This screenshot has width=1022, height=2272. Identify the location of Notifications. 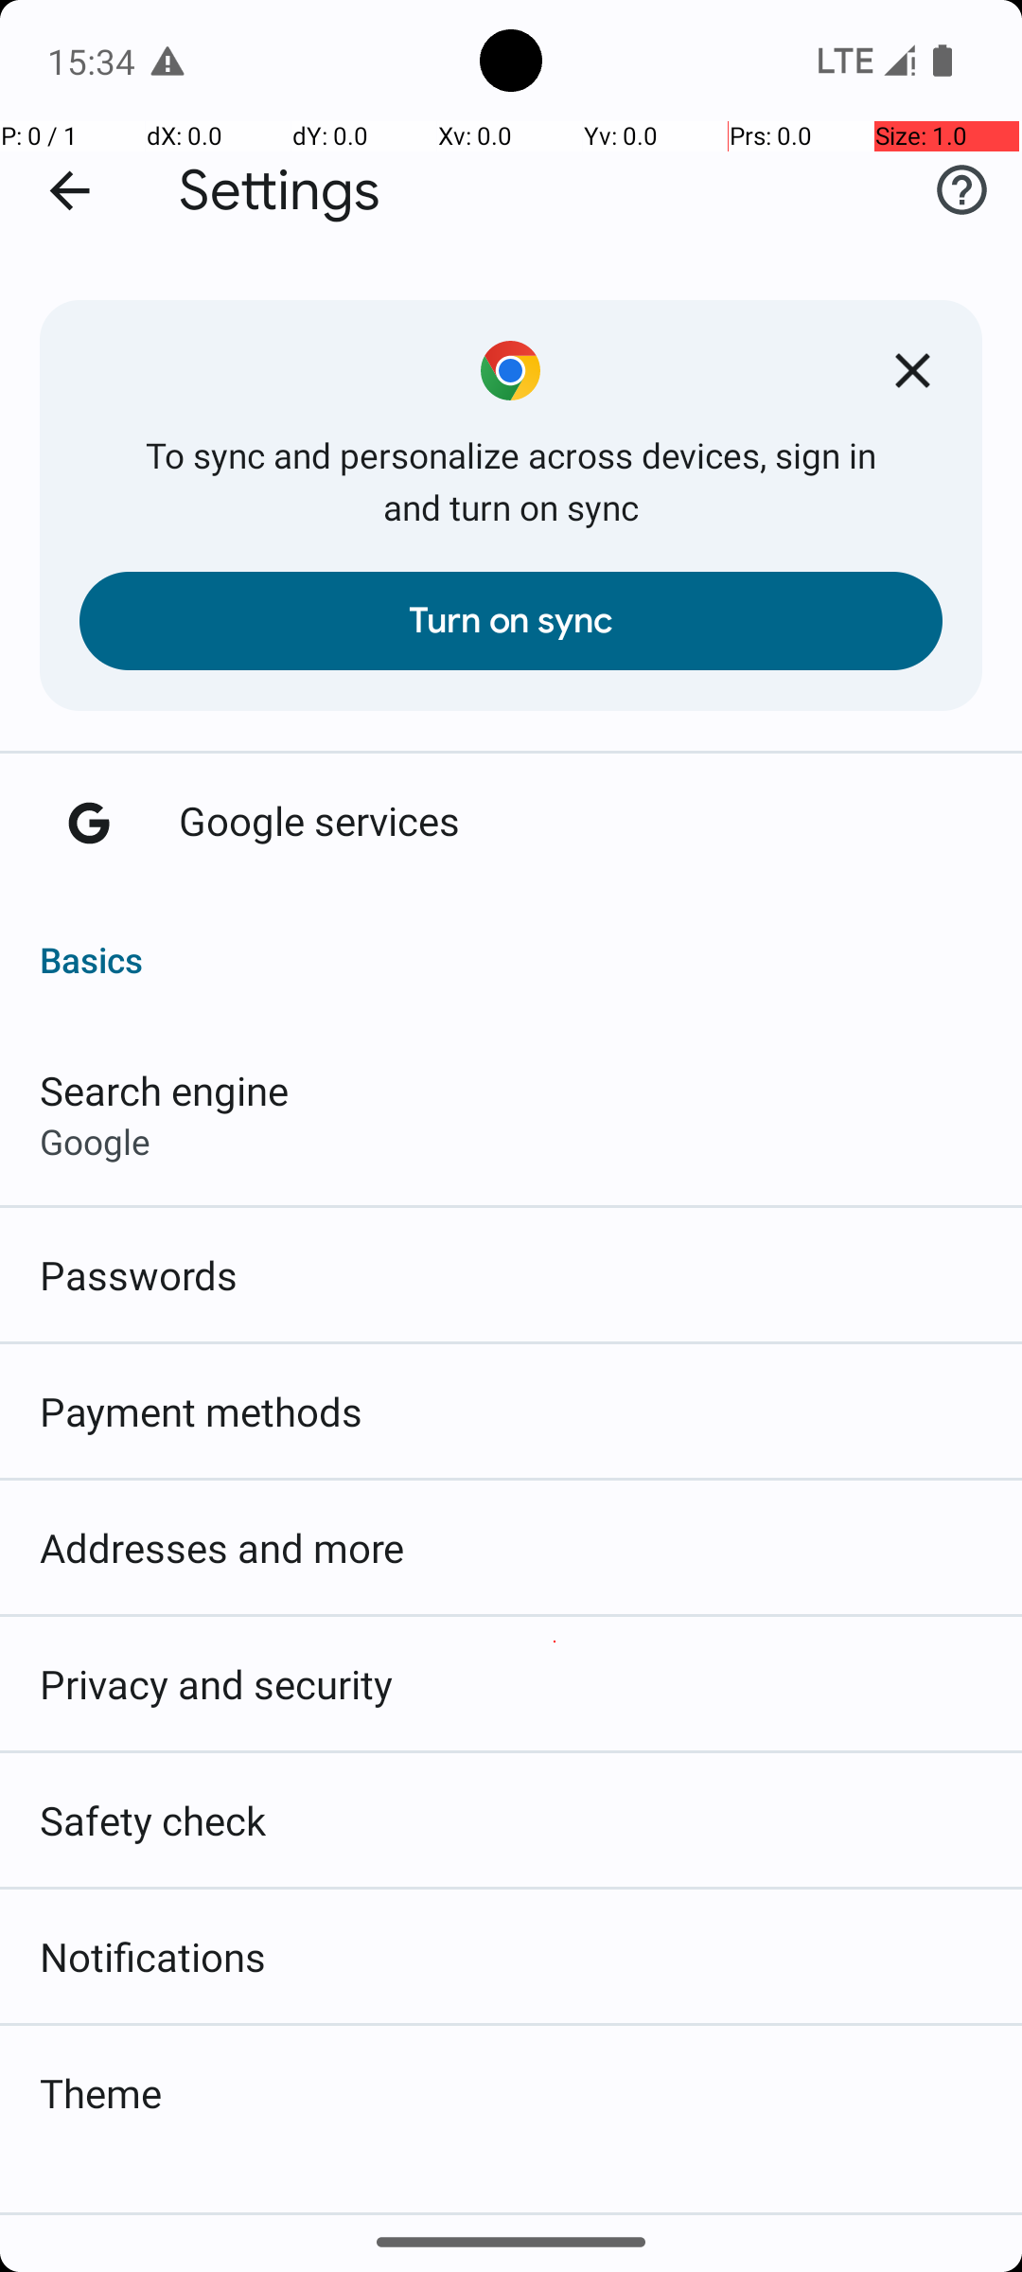
(153, 1956).